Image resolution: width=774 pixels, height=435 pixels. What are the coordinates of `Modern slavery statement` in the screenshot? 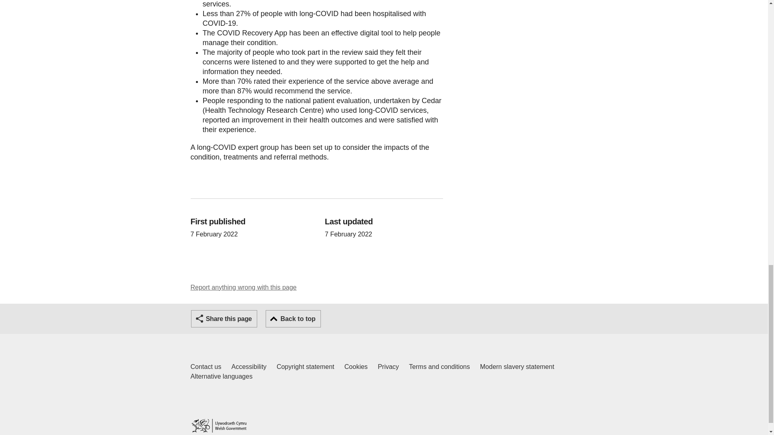 It's located at (517, 367).